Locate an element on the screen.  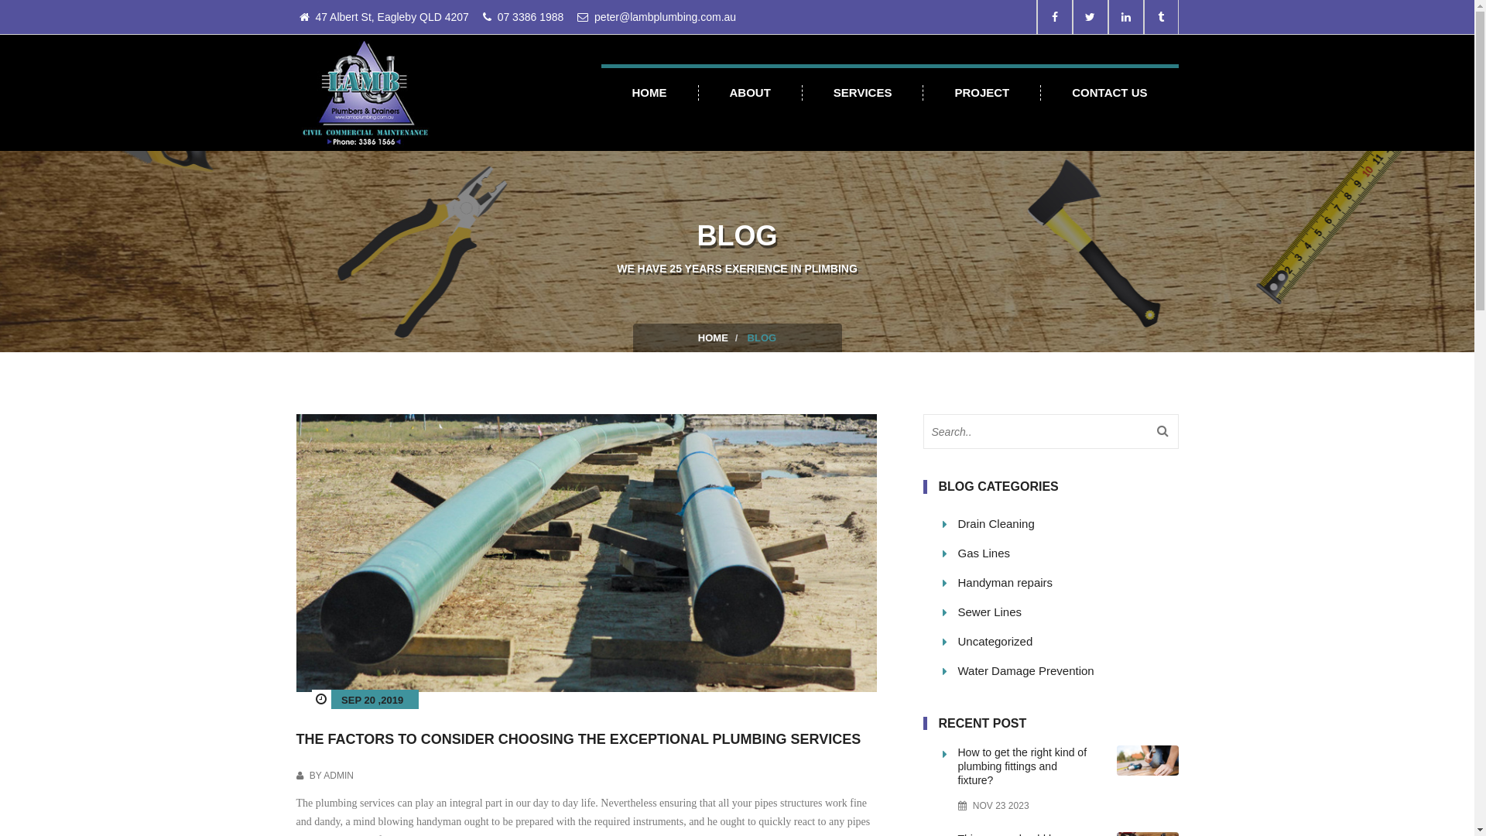
Sewer Lines is located at coordinates (1068, 612).